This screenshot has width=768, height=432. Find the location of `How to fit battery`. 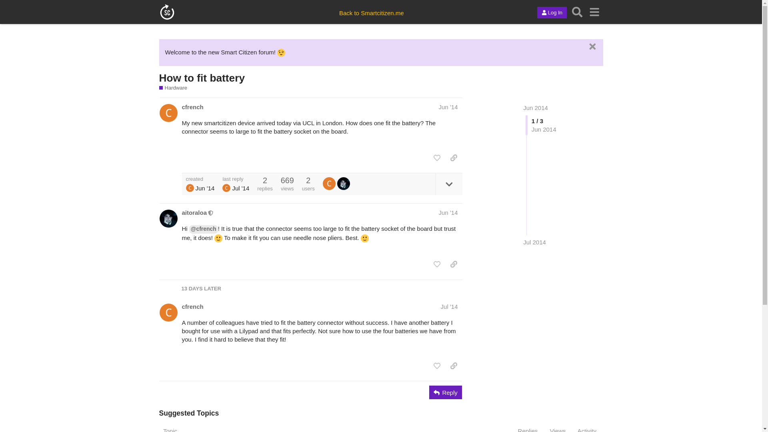

How to fit battery is located at coordinates (202, 78).